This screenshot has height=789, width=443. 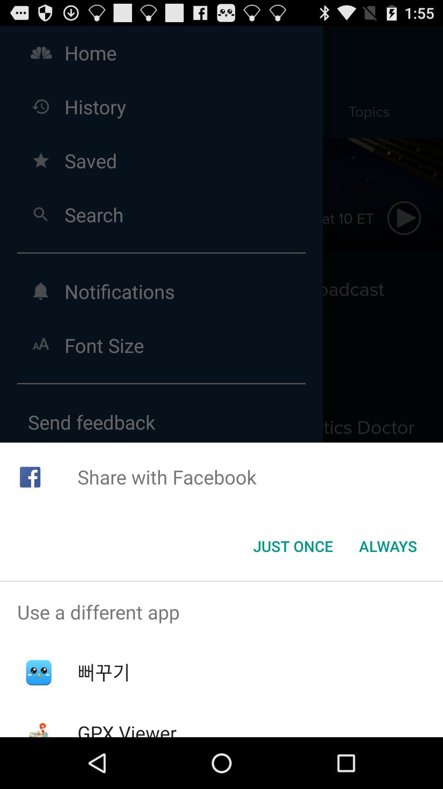 I want to click on turn on the app below the share with facebook app, so click(x=293, y=546).